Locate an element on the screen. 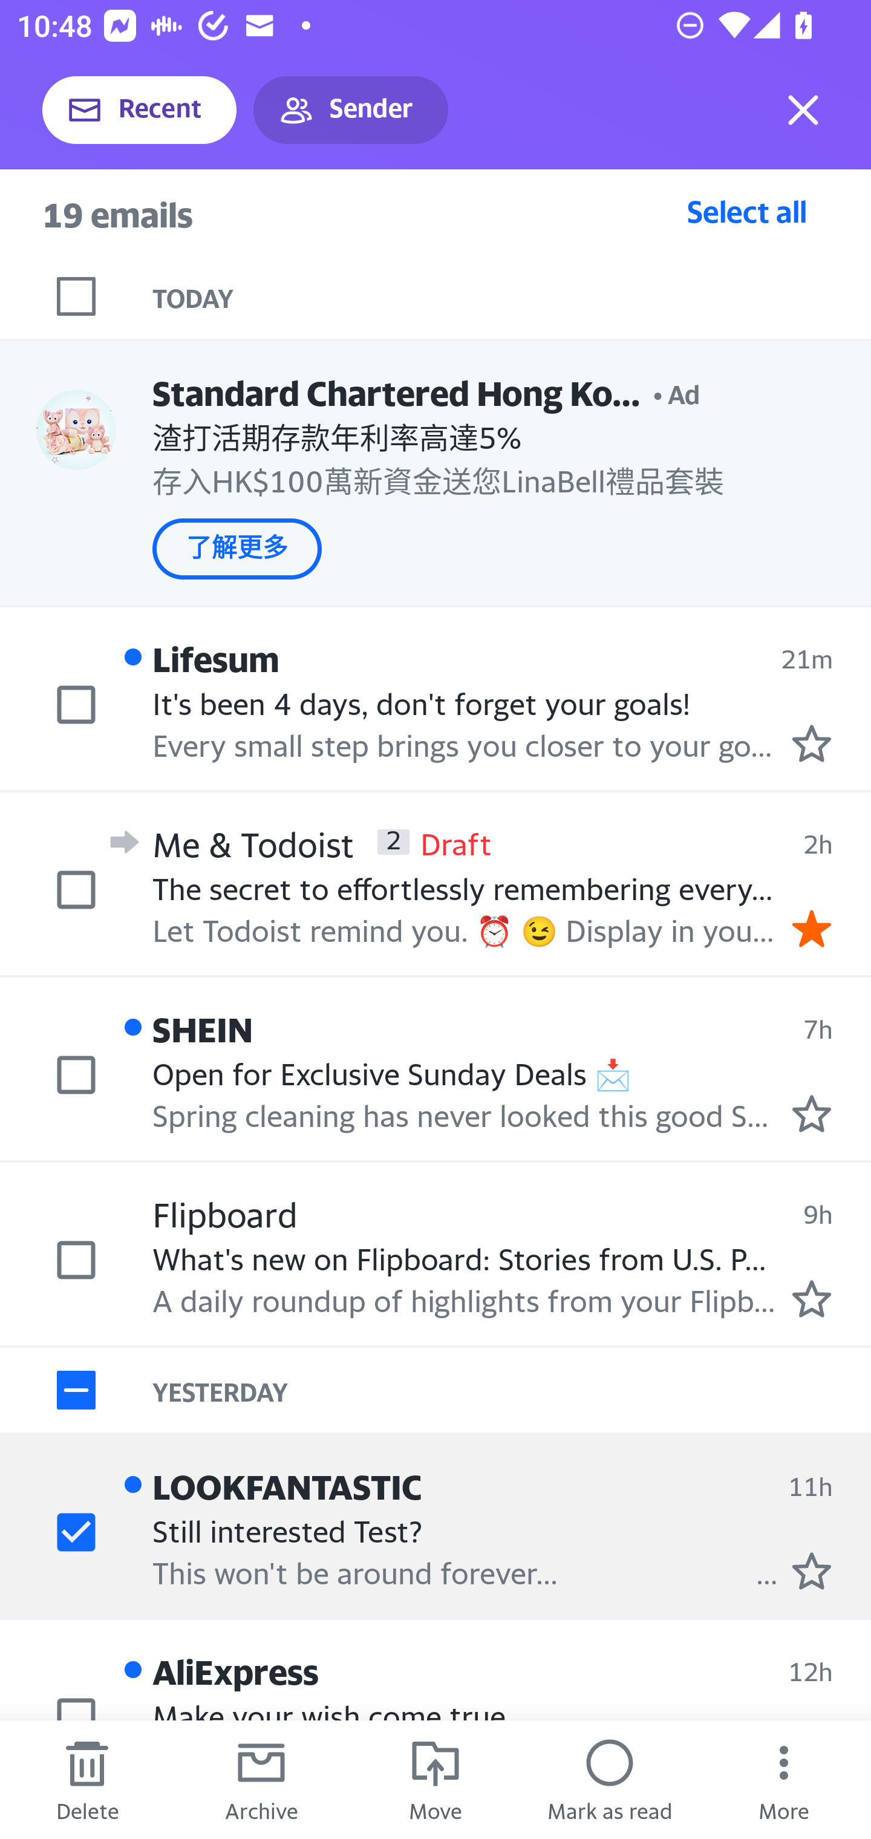  Select all is located at coordinates (747, 211).